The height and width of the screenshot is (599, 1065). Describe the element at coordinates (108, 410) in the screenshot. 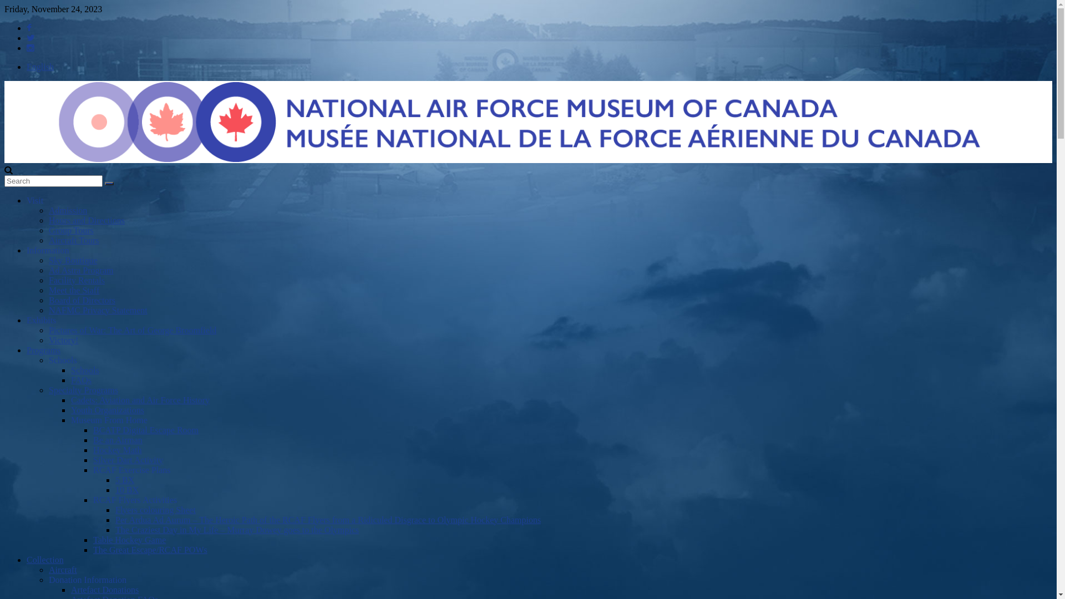

I see `Youth Organizations` at that location.